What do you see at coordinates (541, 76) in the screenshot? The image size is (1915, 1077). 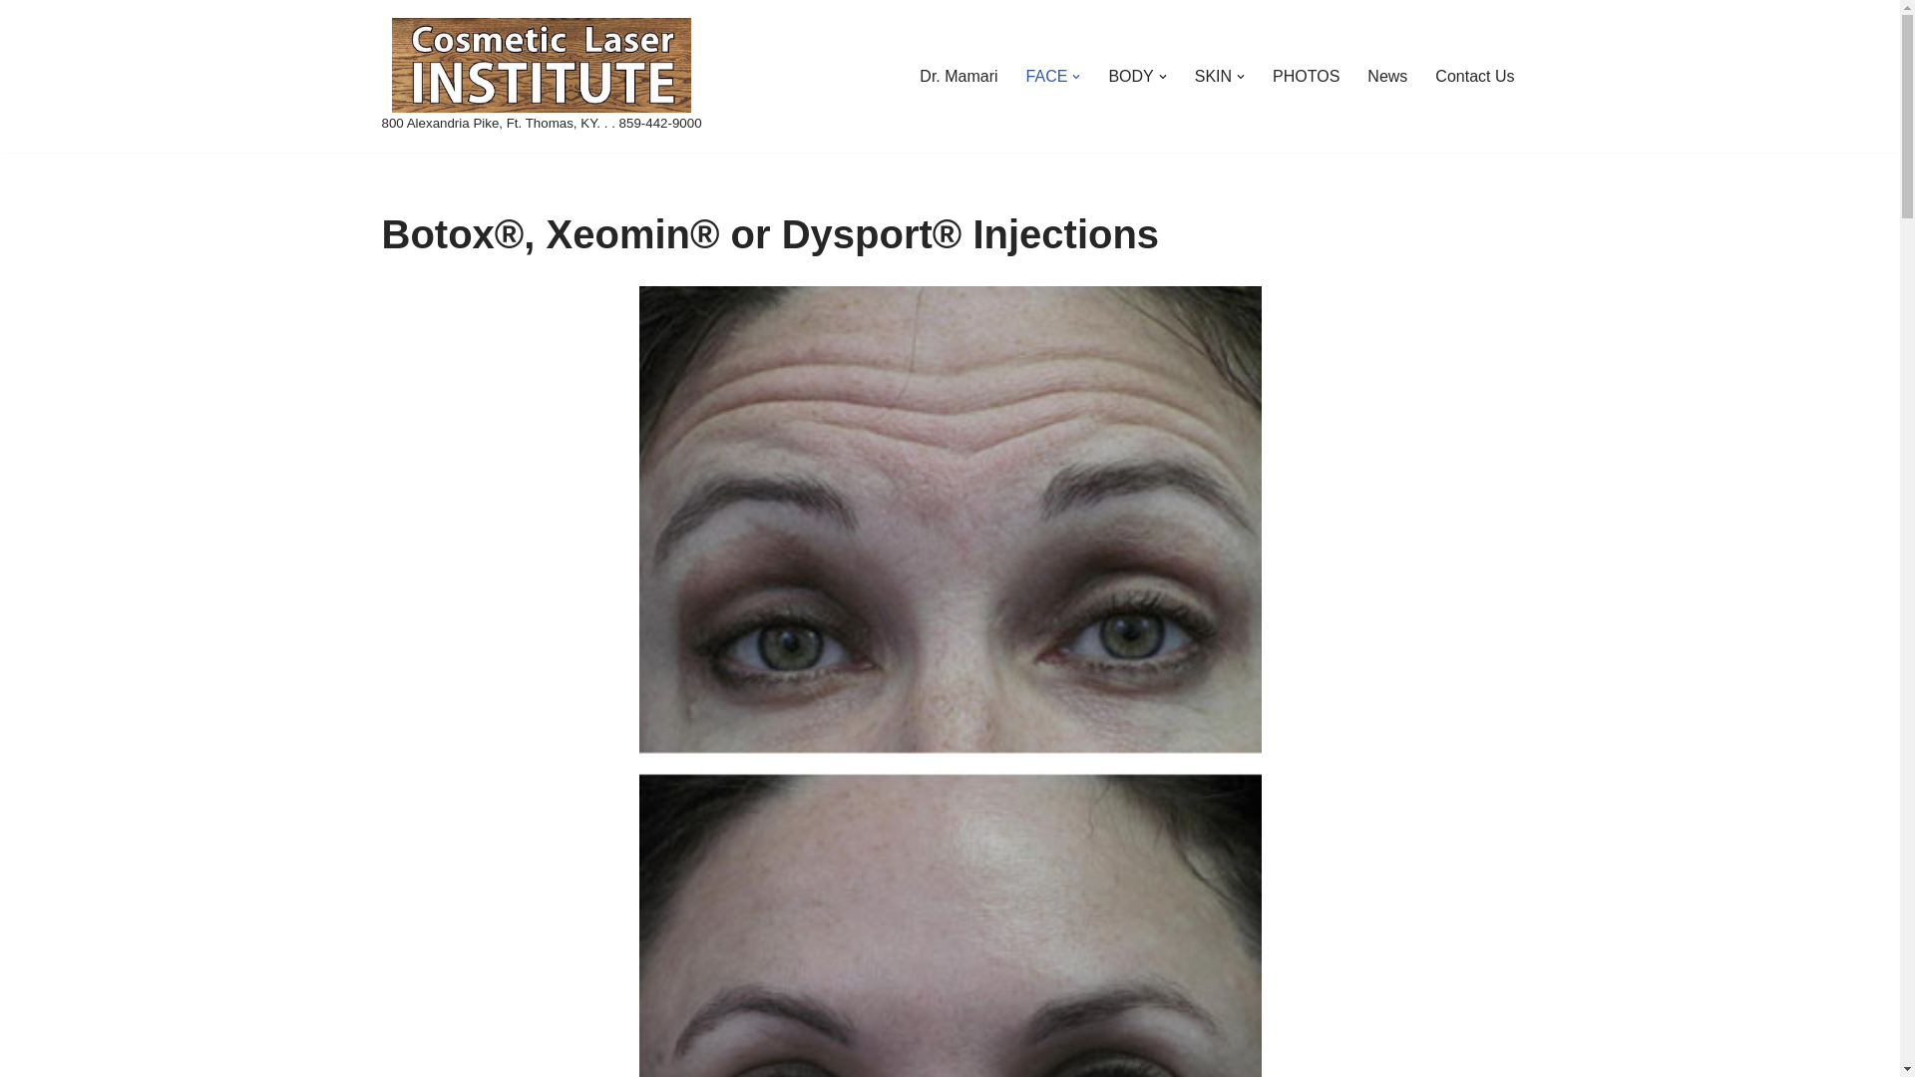 I see `800 Alexandria Pike, Ft. Thomas, KY. . . 859-442-9000` at bounding box center [541, 76].